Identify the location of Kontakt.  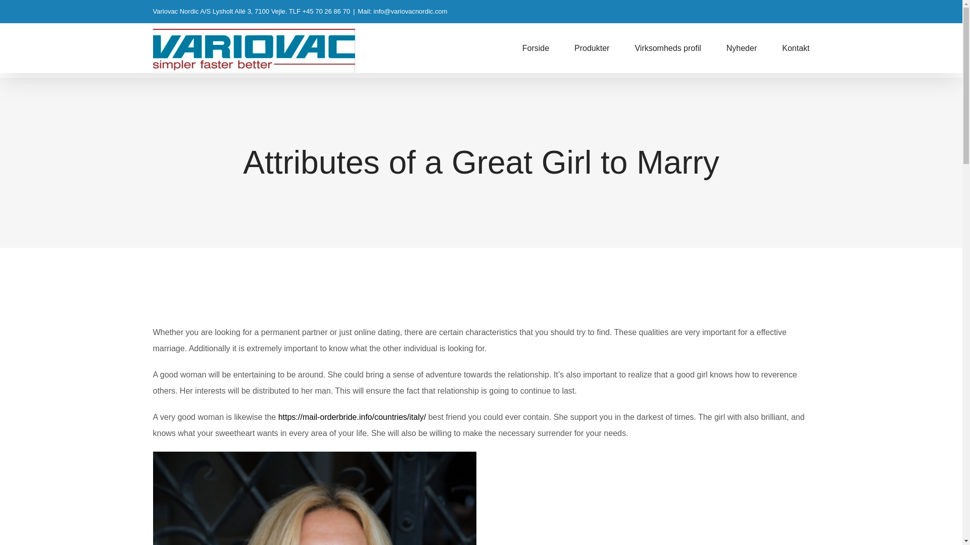
(795, 48).